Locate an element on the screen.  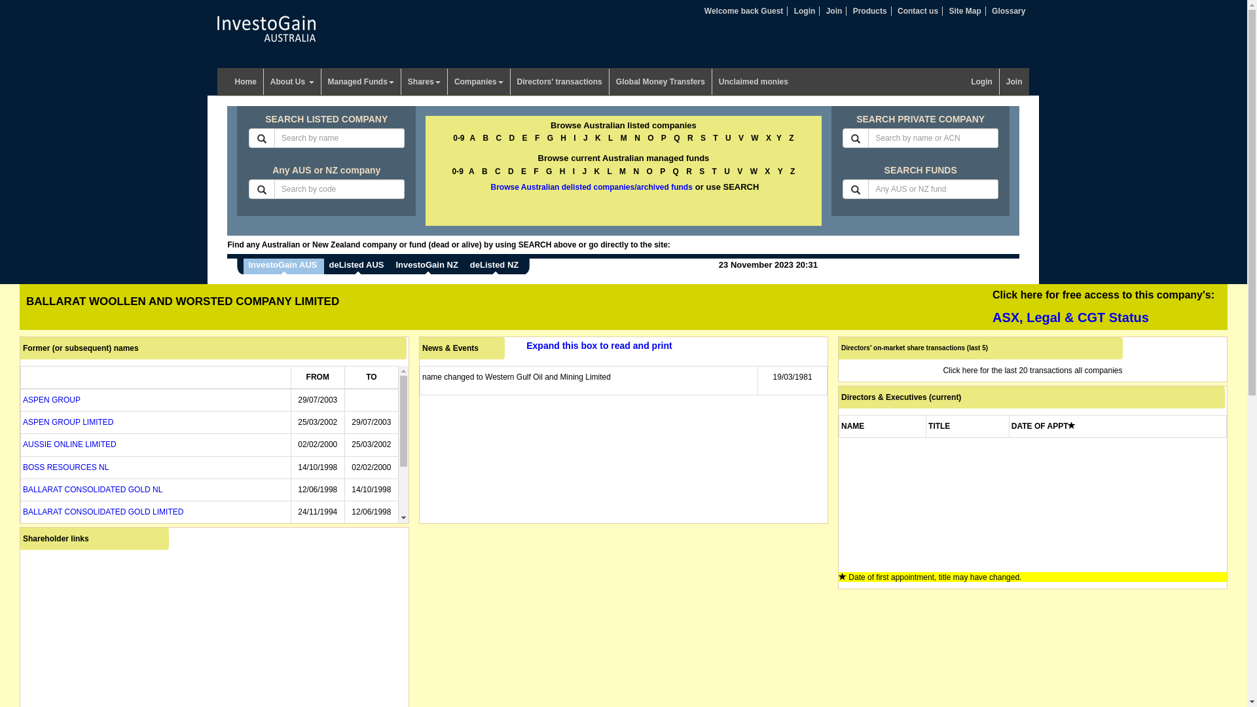
O is located at coordinates (651, 138).